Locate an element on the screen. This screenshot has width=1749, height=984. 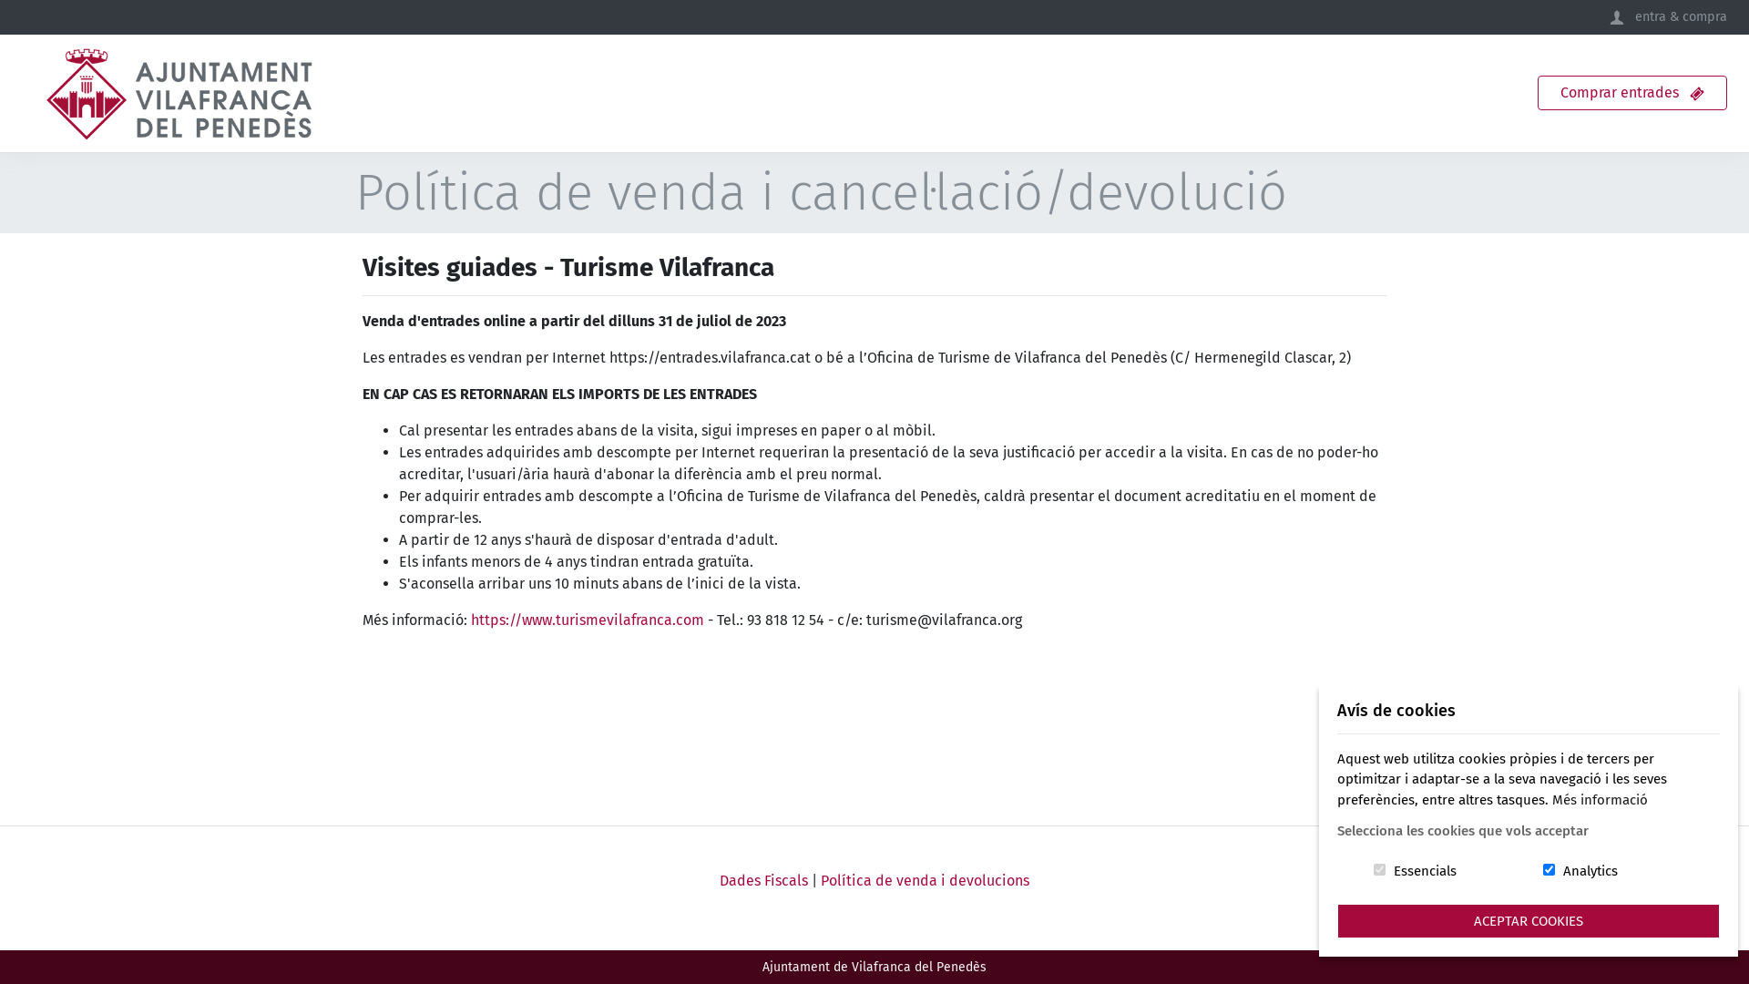
  entra & compra is located at coordinates (1669, 17).